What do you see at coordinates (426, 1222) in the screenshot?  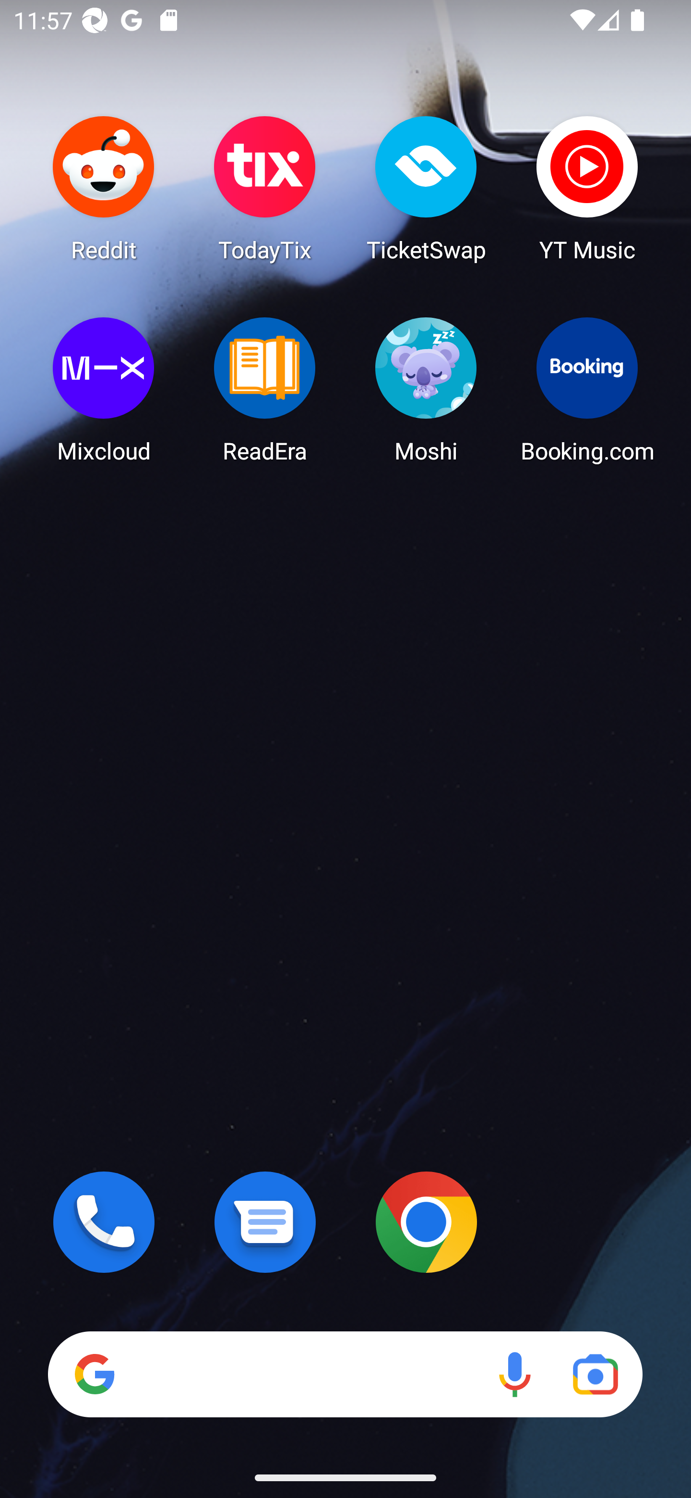 I see `Chrome` at bounding box center [426, 1222].